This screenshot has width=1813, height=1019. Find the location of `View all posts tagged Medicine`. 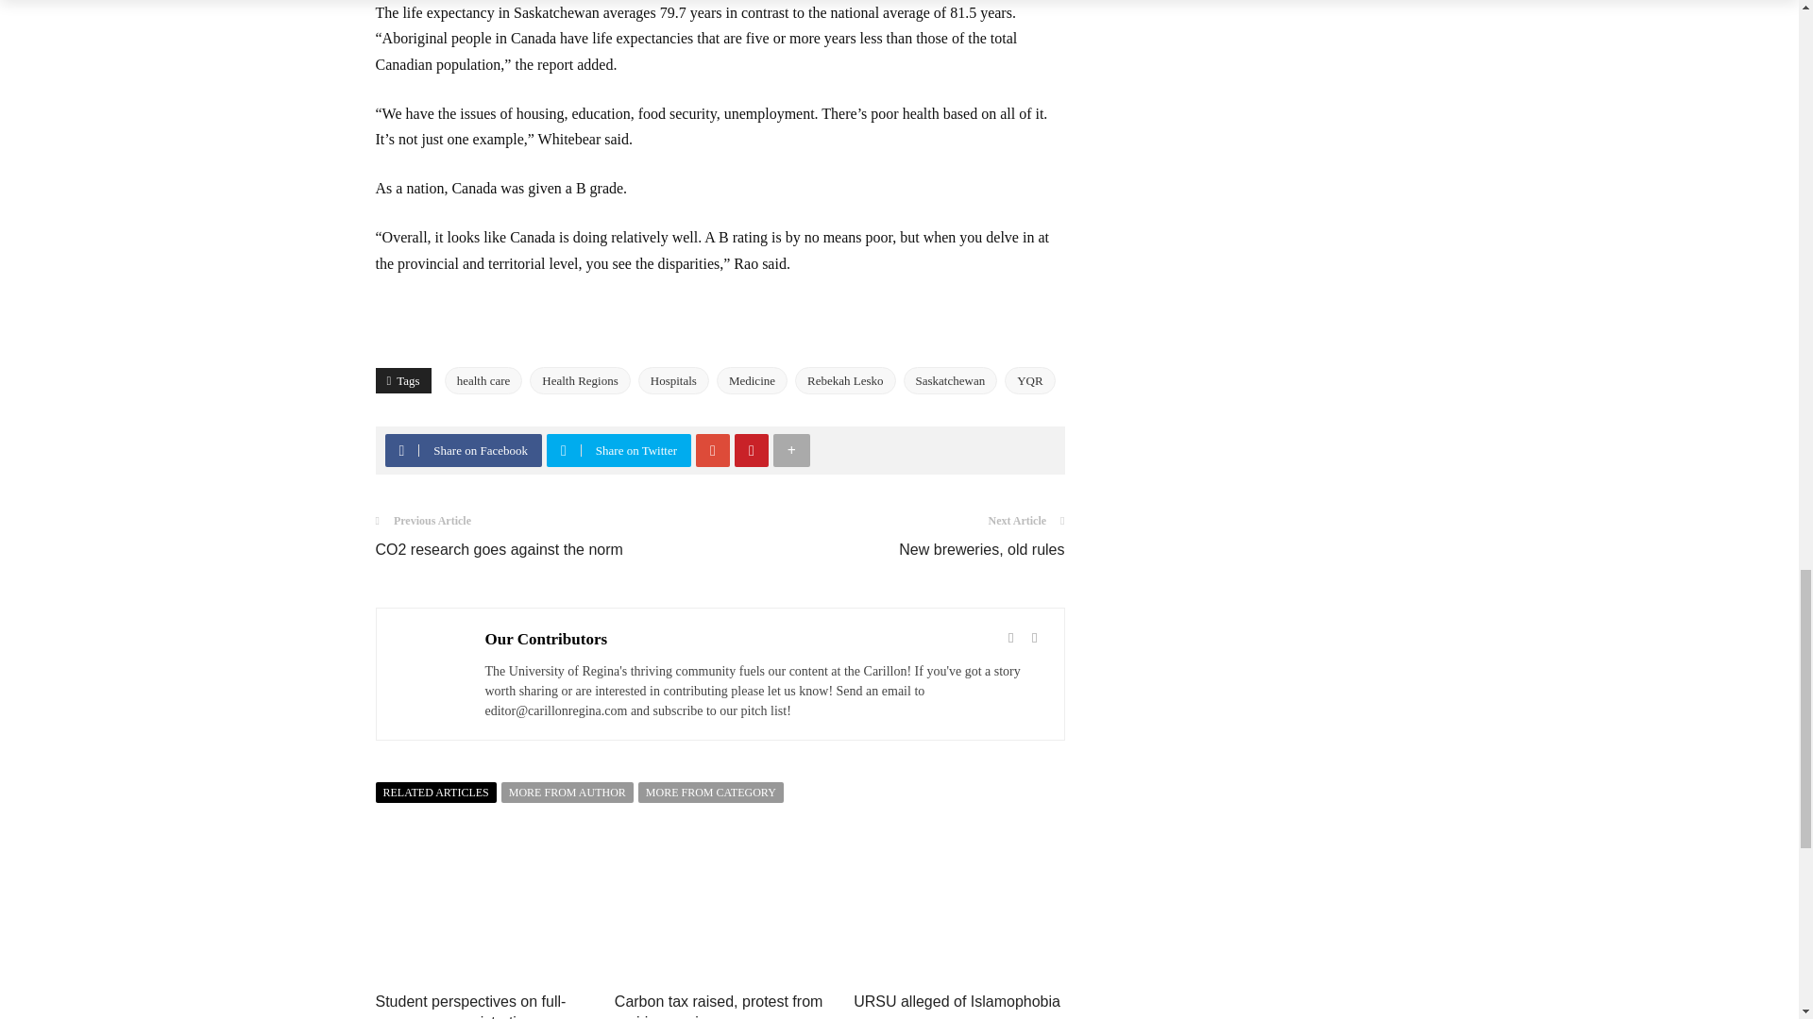

View all posts tagged Medicine is located at coordinates (752, 381).